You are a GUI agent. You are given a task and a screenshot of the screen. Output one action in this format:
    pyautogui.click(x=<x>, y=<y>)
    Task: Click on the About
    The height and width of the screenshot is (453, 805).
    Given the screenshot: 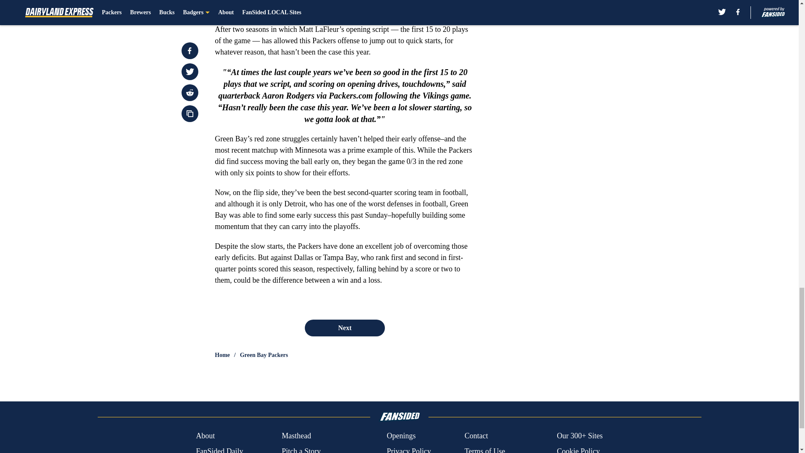 What is the action you would take?
    pyautogui.click(x=205, y=436)
    